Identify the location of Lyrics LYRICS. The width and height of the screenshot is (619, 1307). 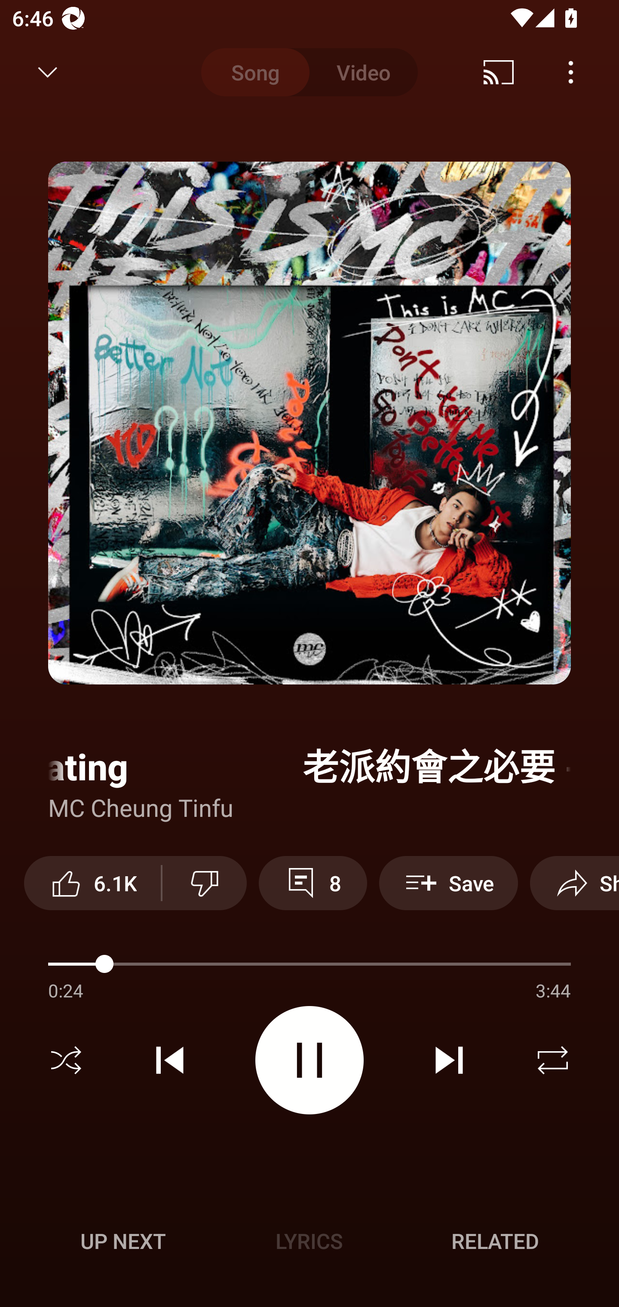
(309, 1241).